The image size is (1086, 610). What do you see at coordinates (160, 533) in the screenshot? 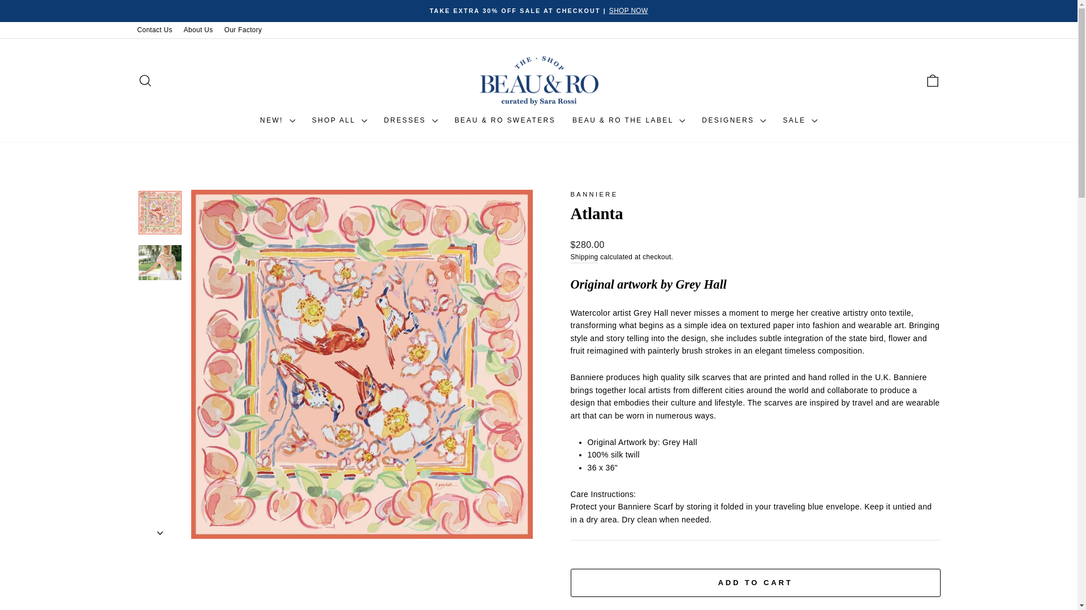
I see `icon-chevron` at bounding box center [160, 533].